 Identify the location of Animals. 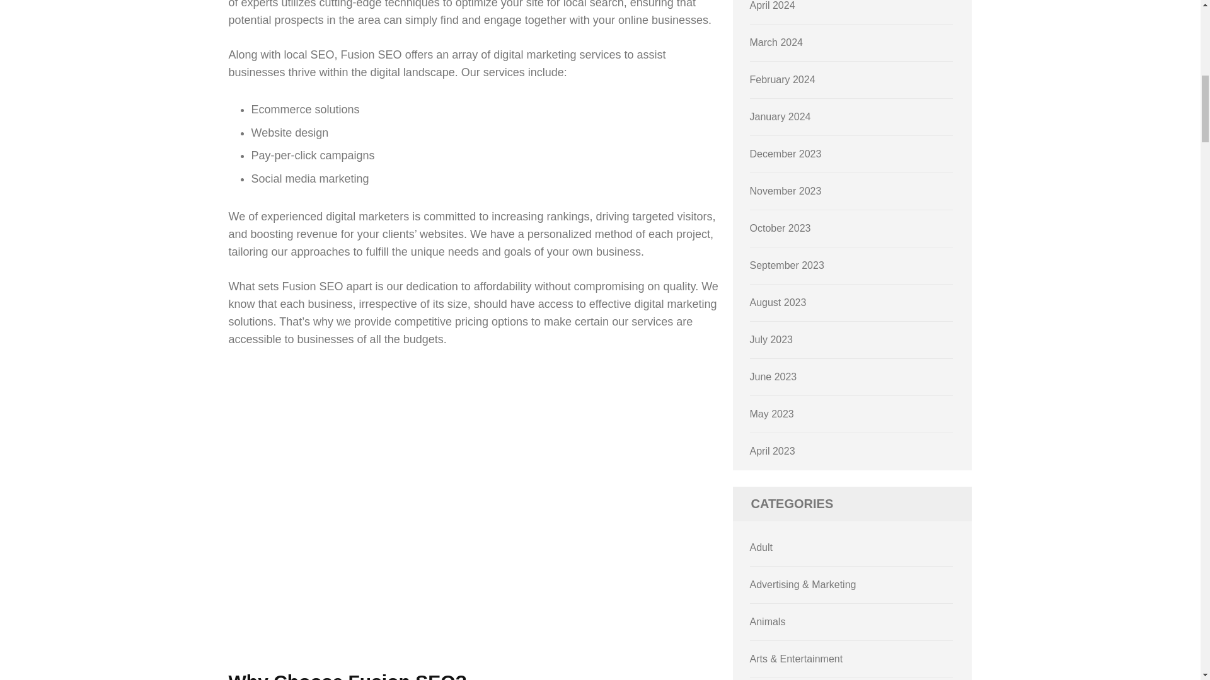
(768, 621).